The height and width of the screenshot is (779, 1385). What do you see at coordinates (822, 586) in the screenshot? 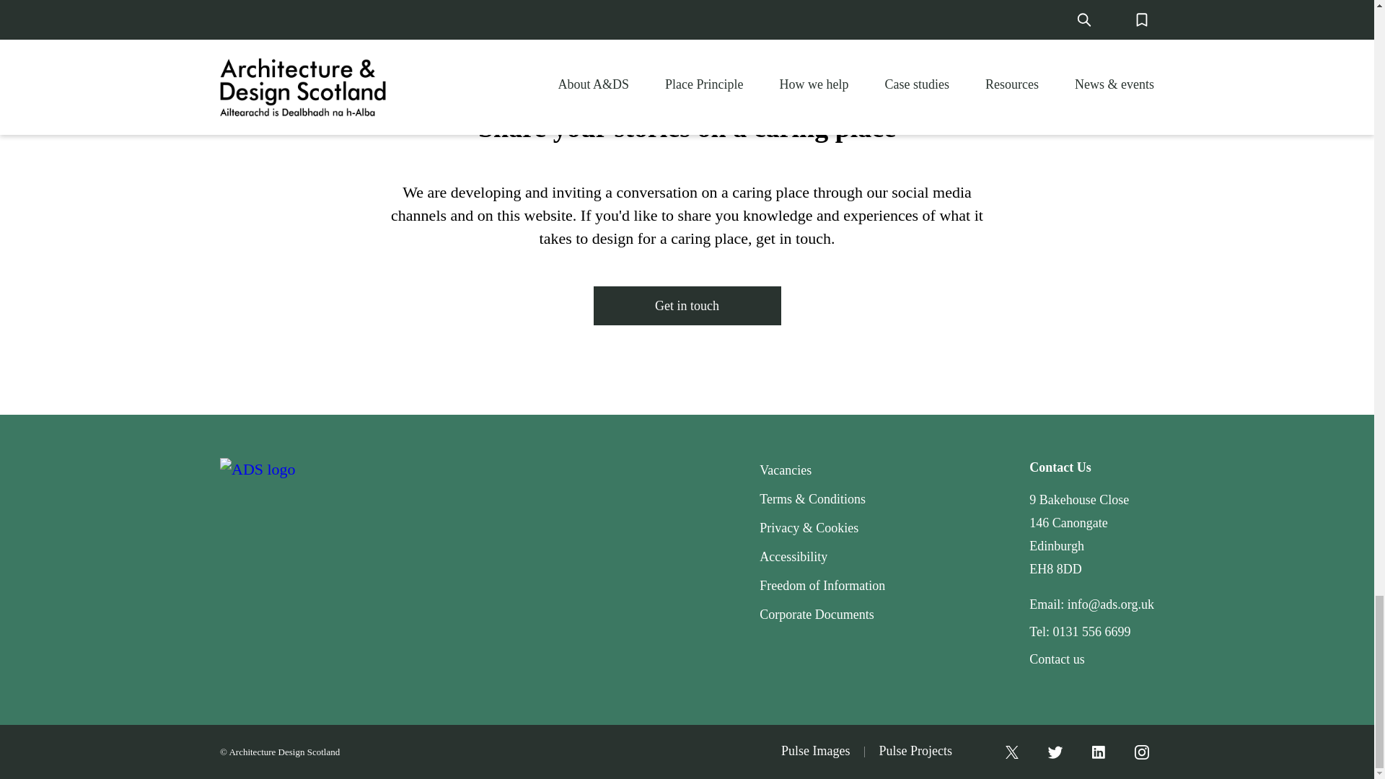
I see `Freedom of Information` at bounding box center [822, 586].